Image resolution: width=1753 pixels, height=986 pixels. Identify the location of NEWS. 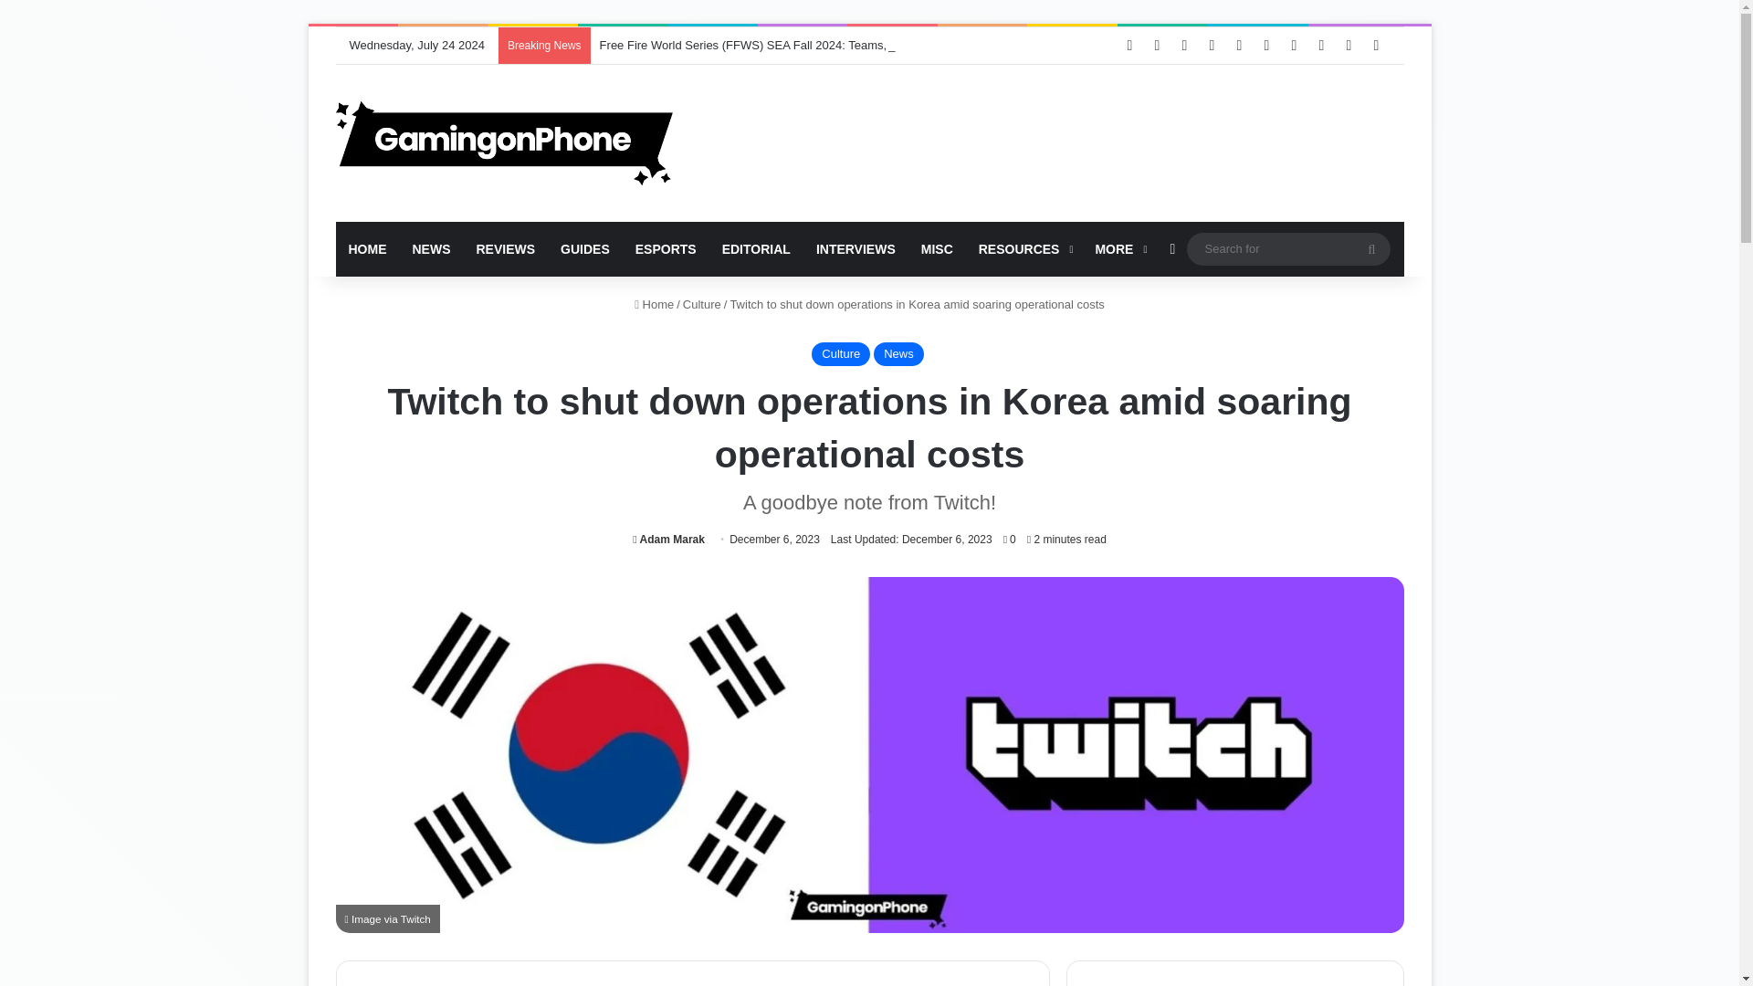
(431, 249).